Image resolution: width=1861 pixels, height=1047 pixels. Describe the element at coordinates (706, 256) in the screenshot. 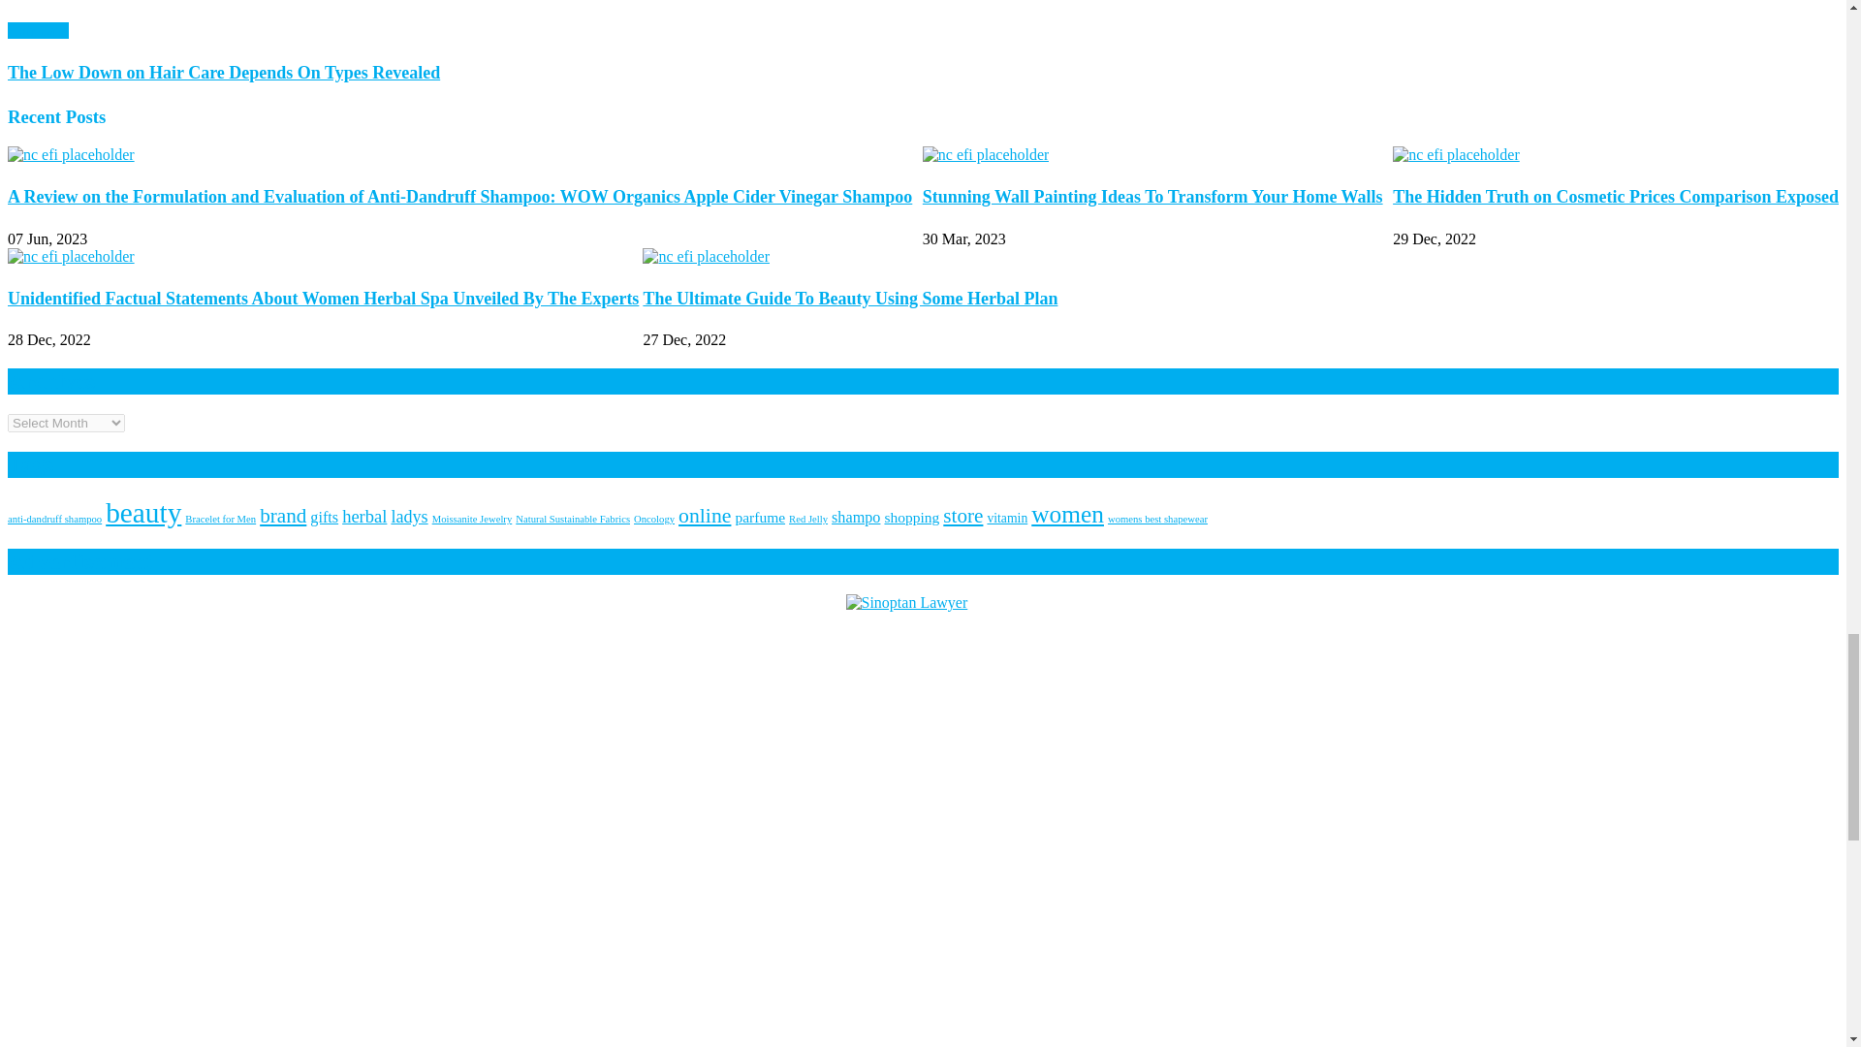

I see `The Ultimate Guide To Beauty Using Some Herbal Plan` at that location.